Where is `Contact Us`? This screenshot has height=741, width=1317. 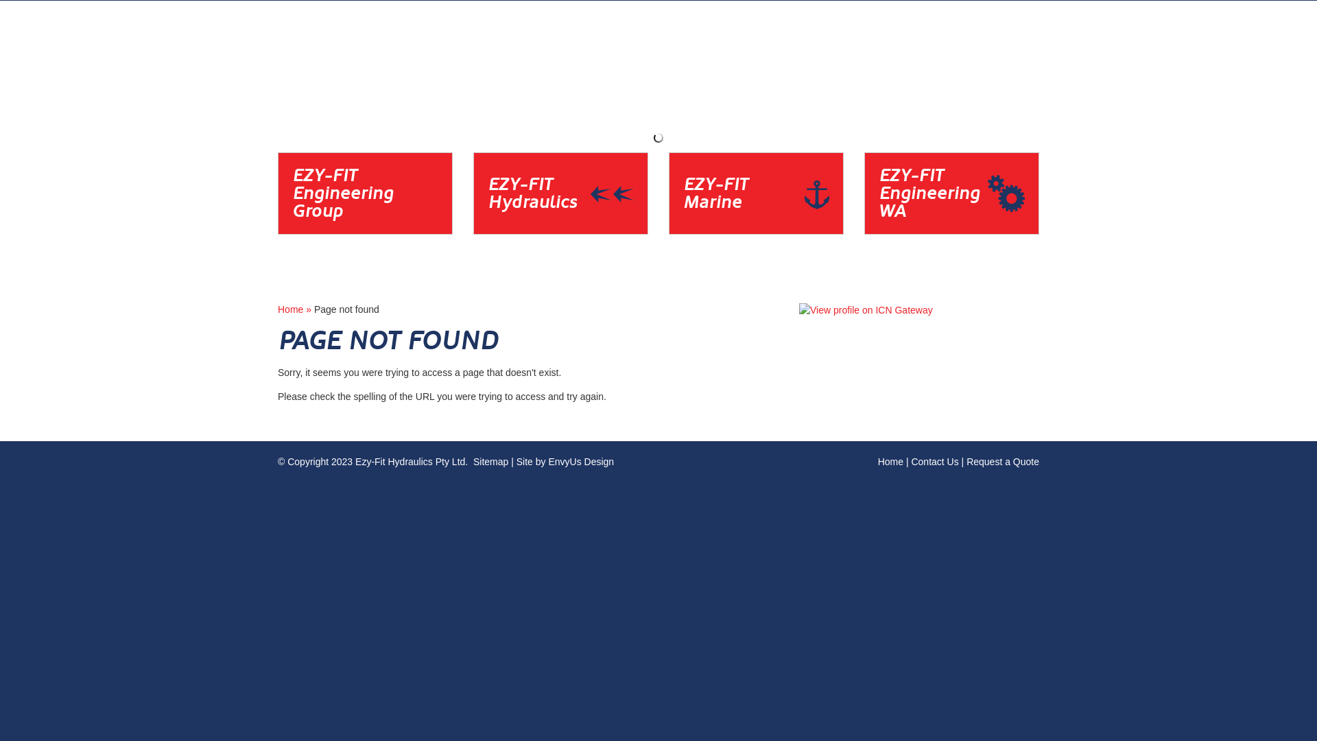
Contact Us is located at coordinates (934, 462).